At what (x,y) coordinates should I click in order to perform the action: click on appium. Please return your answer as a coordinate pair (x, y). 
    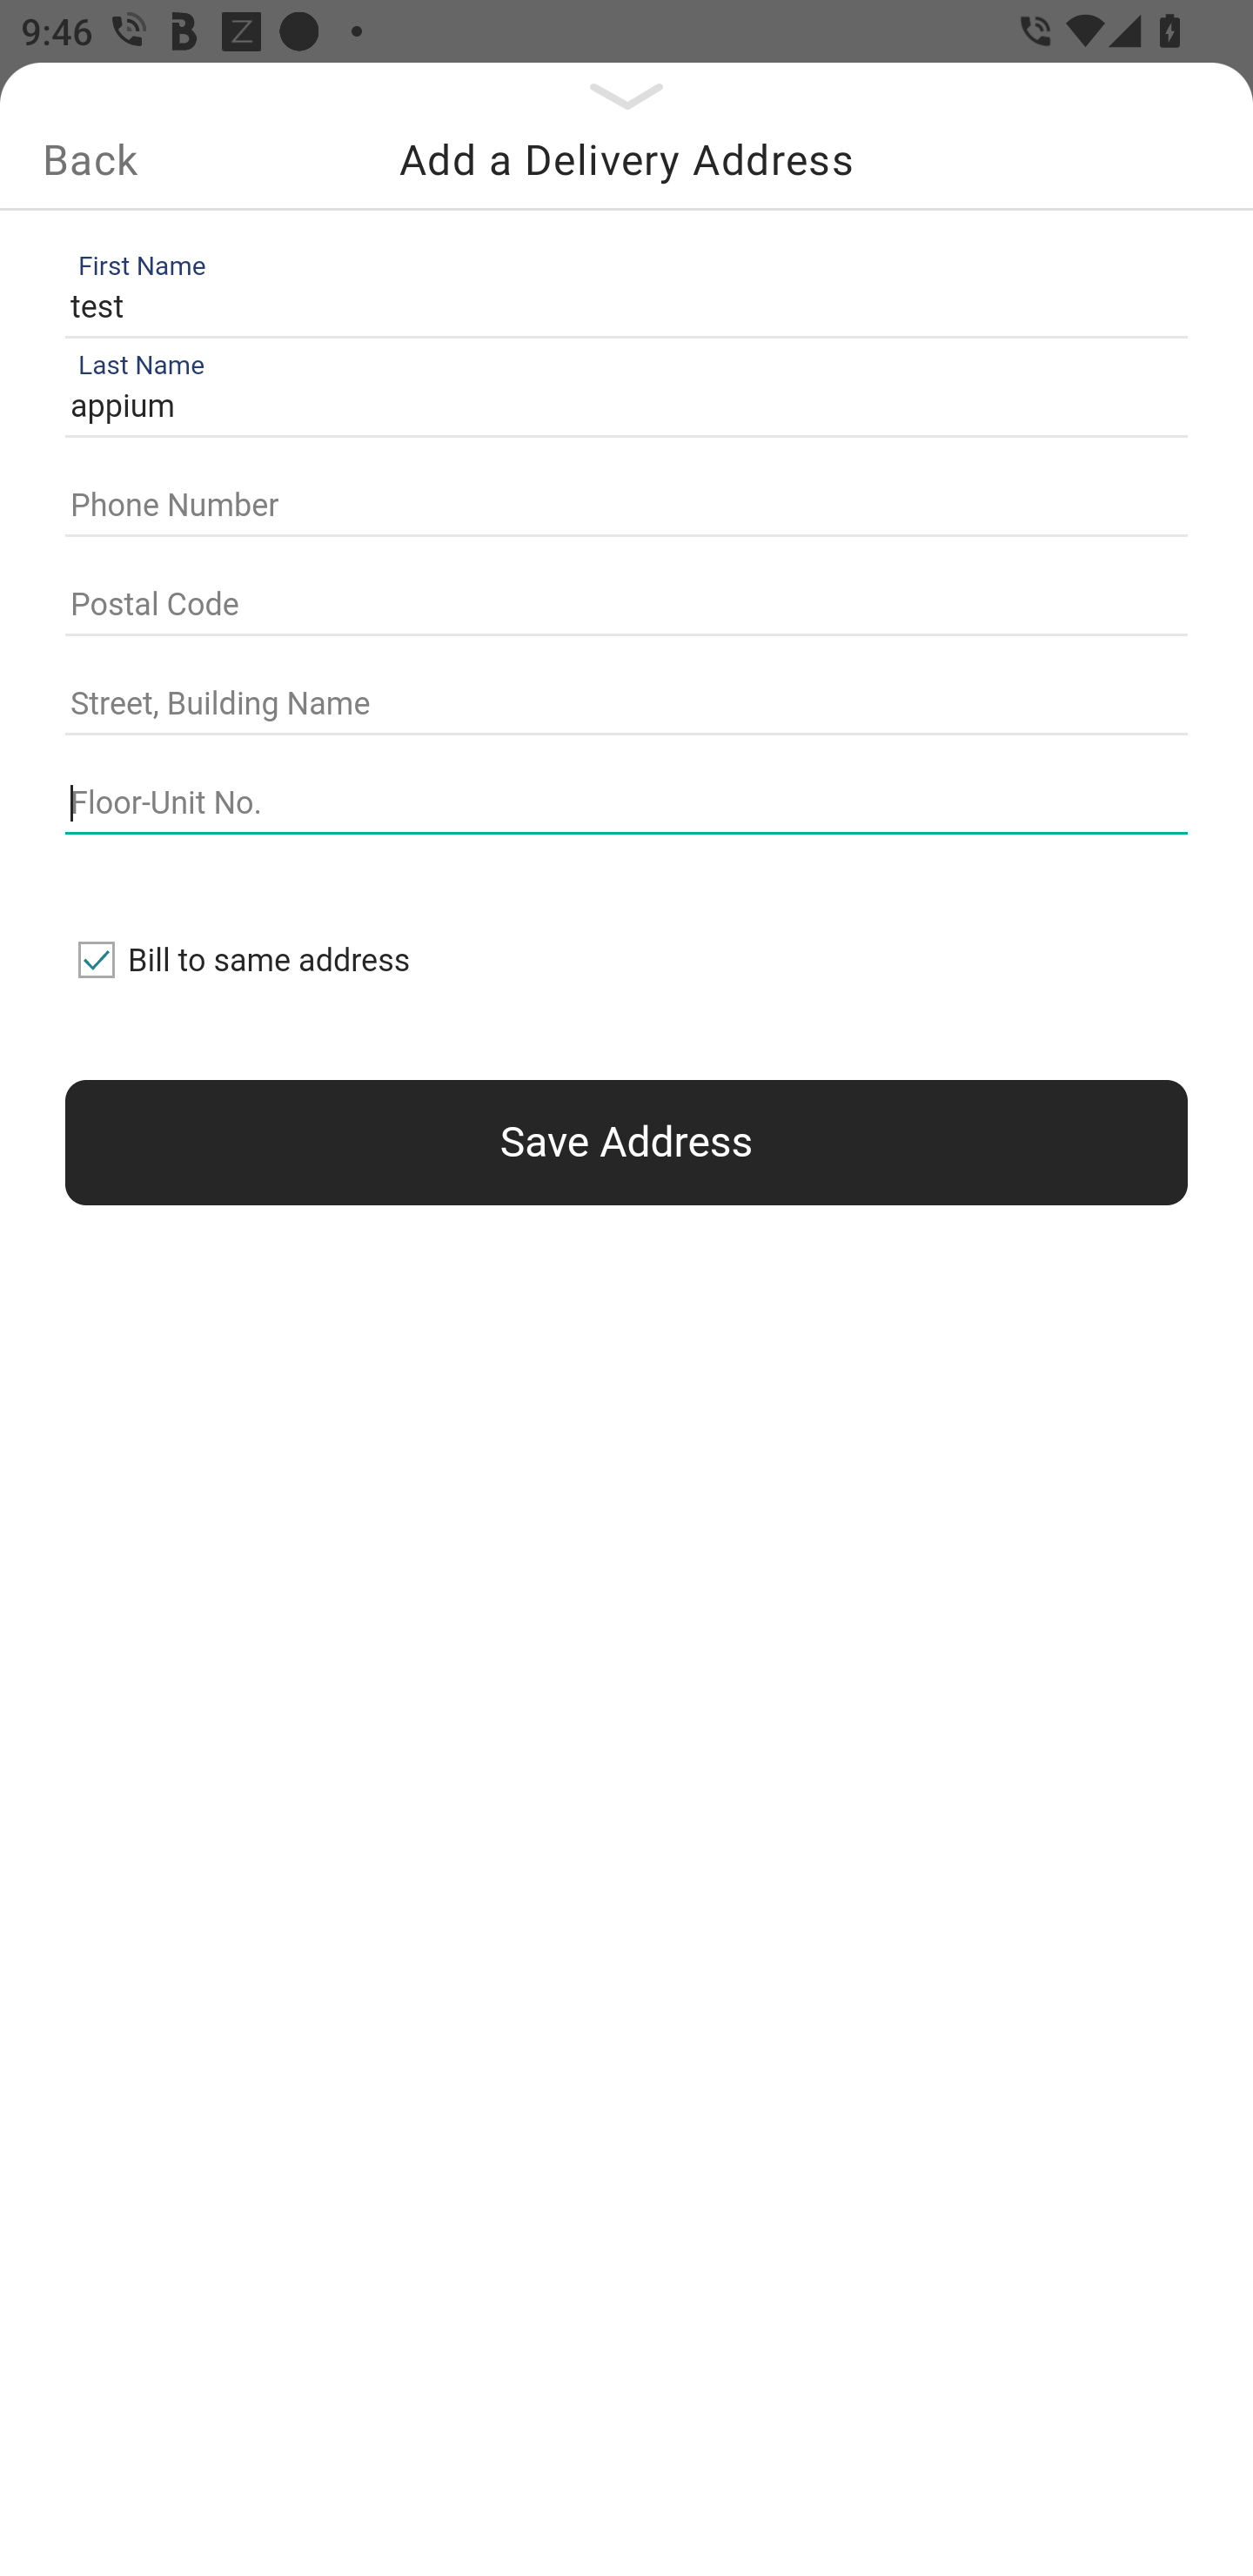
    Looking at the image, I should click on (620, 407).